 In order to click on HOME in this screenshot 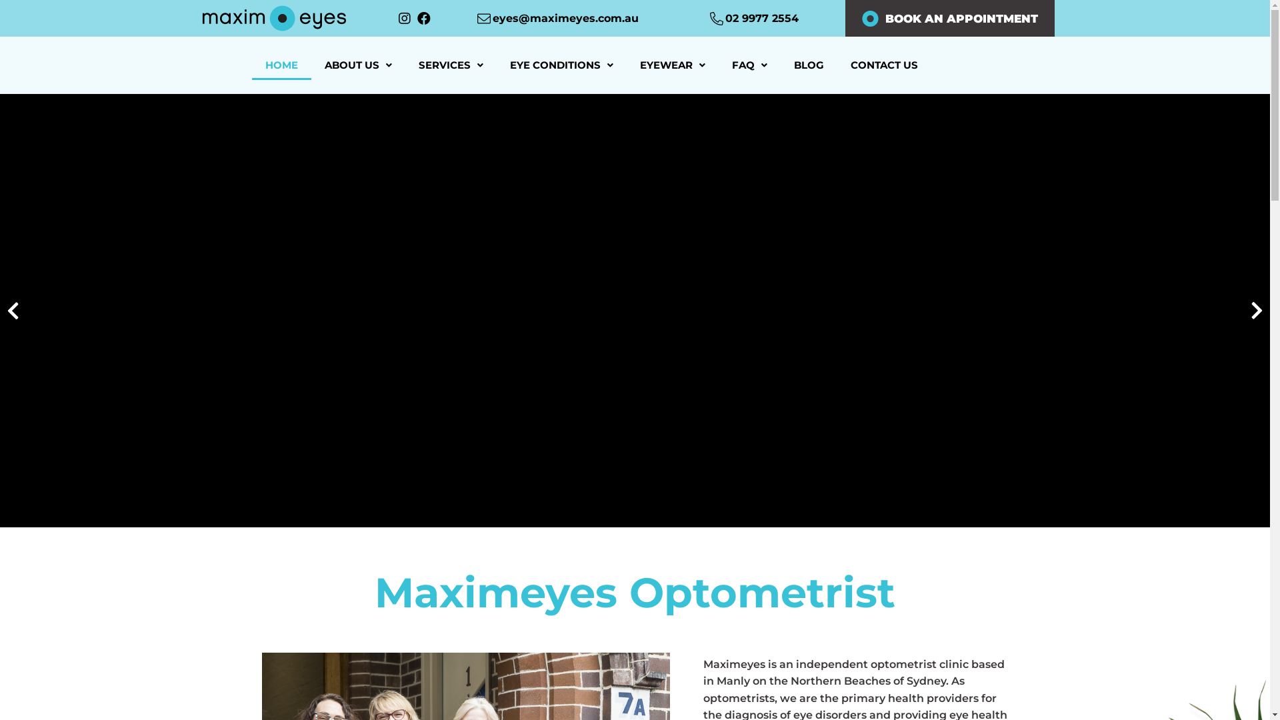, I will do `click(281, 65)`.